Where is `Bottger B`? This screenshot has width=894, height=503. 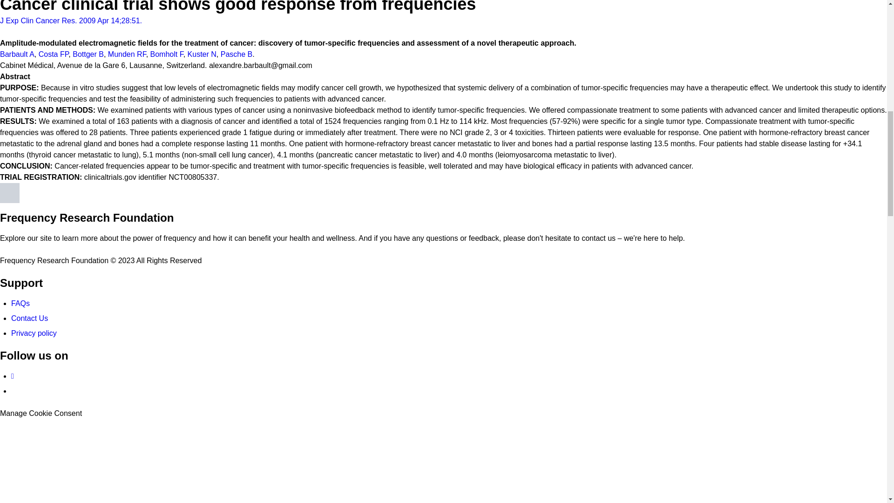
Bottger B is located at coordinates (88, 54).